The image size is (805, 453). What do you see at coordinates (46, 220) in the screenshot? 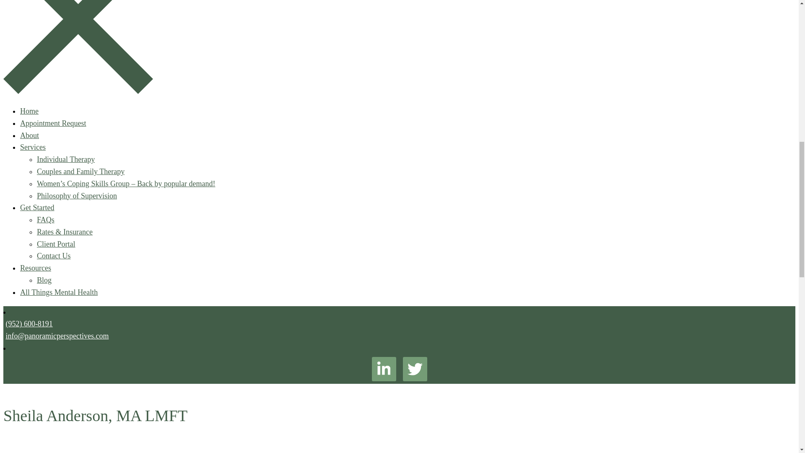
I see `FAQs` at bounding box center [46, 220].